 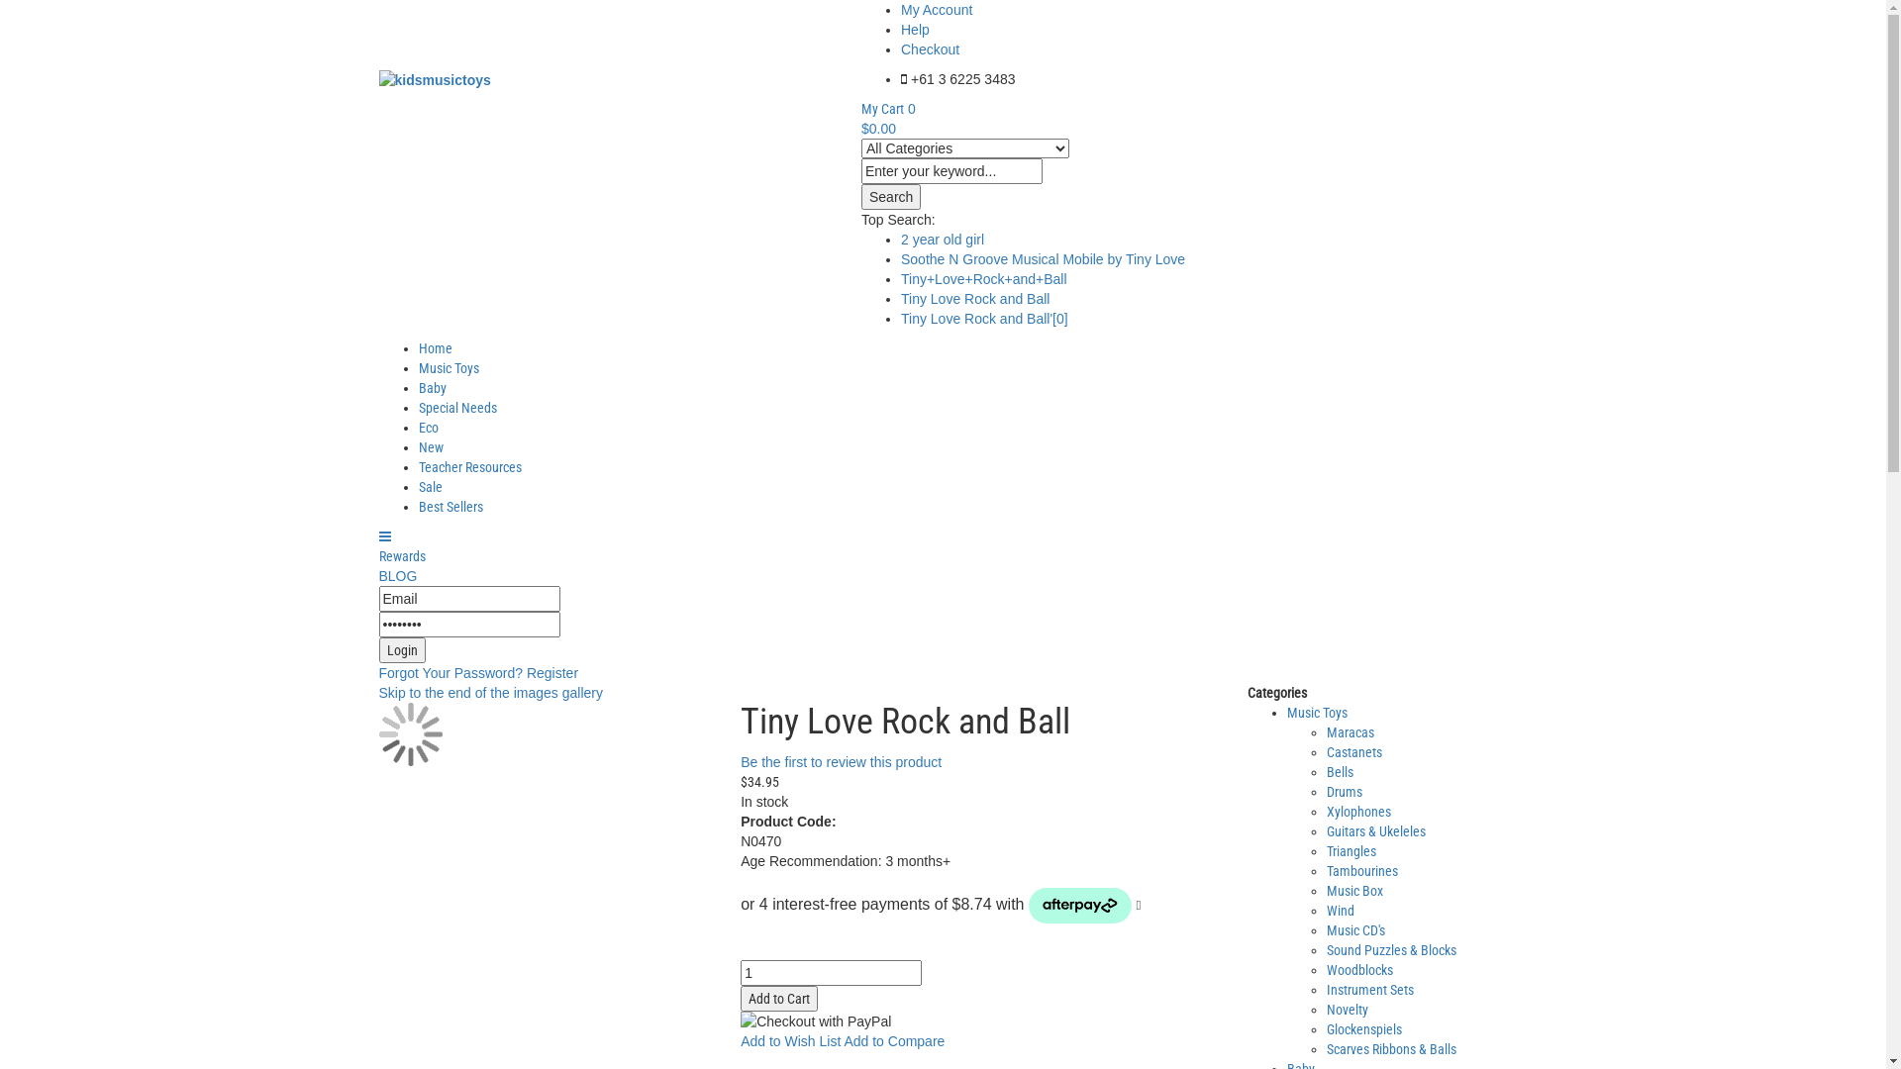 What do you see at coordinates (434, 79) in the screenshot?
I see `kidsmusictoys` at bounding box center [434, 79].